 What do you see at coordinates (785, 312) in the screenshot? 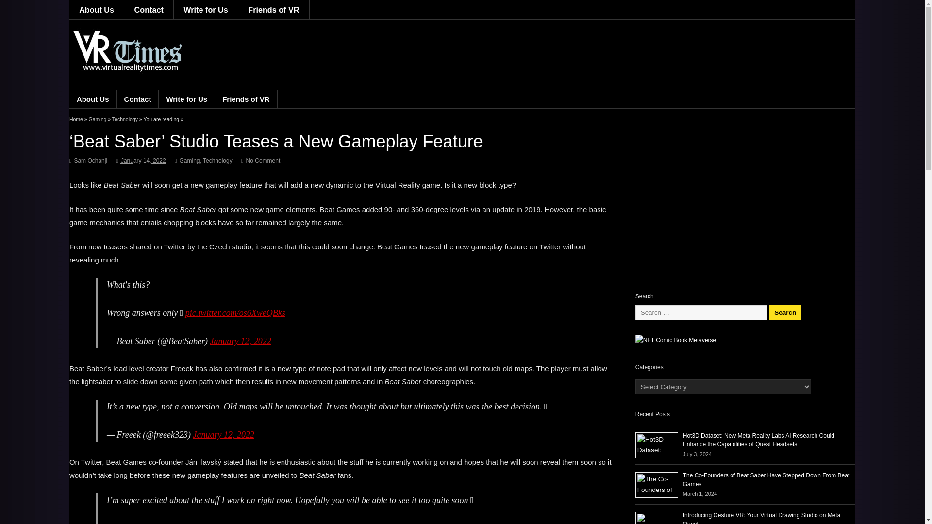
I see `Search` at bounding box center [785, 312].